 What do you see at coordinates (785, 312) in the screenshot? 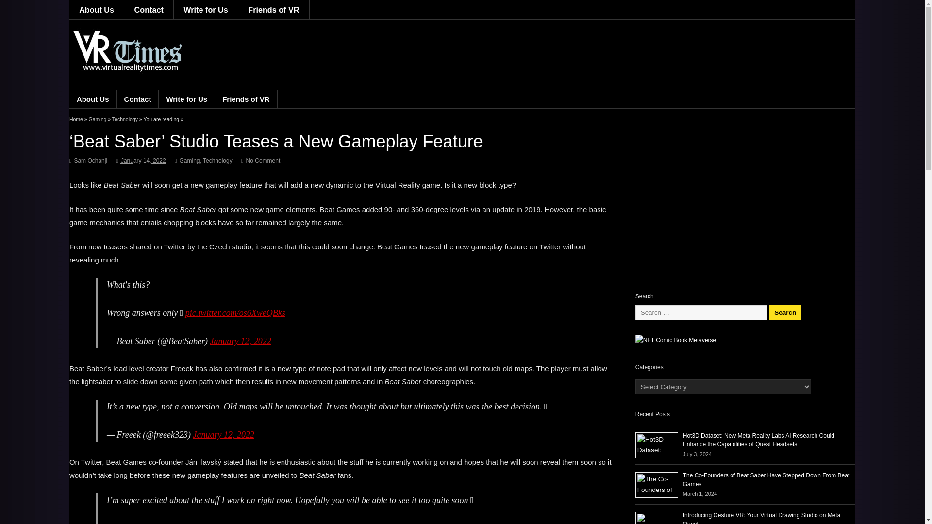
I see `Search` at bounding box center [785, 312].